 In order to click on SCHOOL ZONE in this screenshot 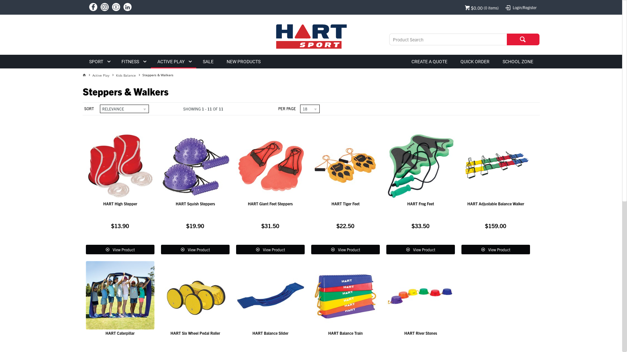, I will do `click(518, 62)`.